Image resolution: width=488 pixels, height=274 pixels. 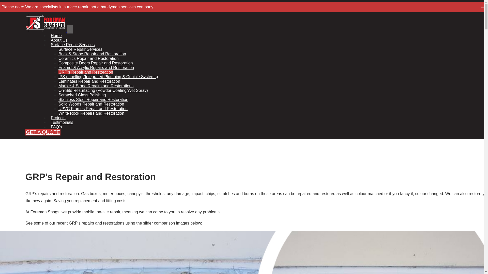 I want to click on White Rock Repairs and Restoration, so click(x=91, y=113).